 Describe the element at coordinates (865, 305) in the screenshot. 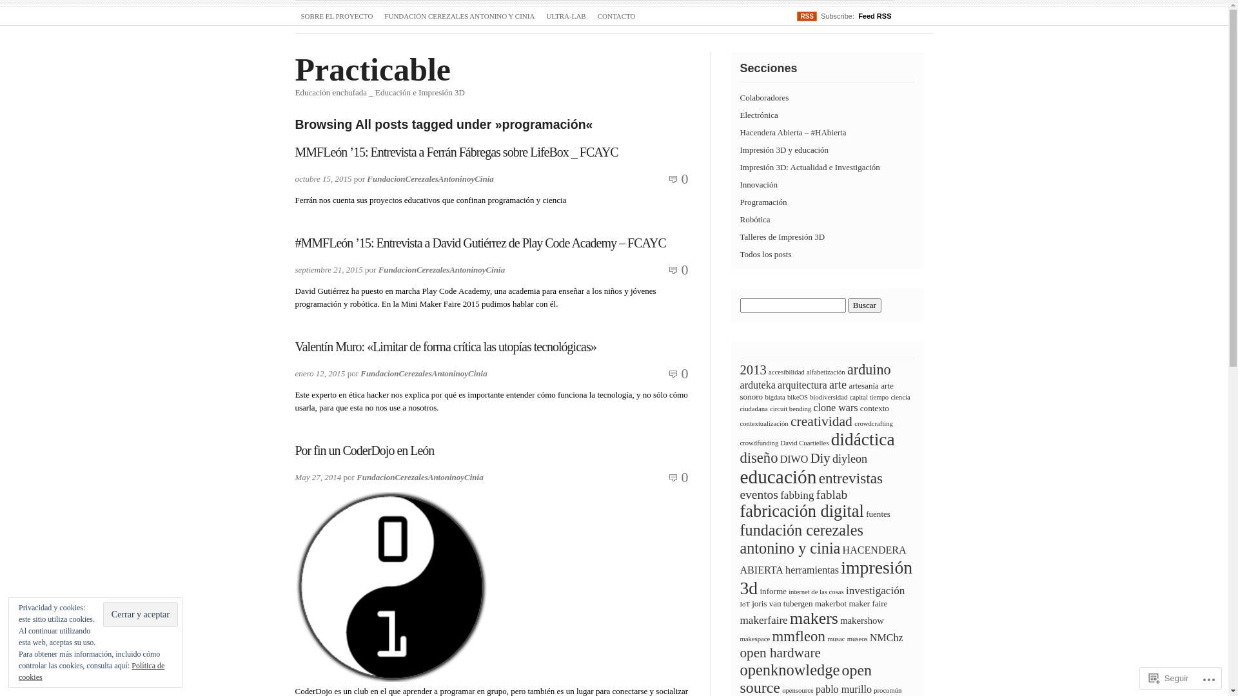

I see `Buscar` at that location.